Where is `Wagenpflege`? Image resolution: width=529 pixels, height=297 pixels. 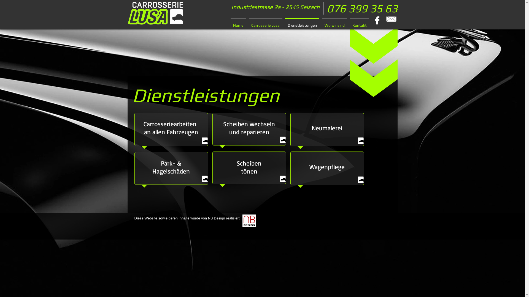 Wagenpflege is located at coordinates (327, 167).